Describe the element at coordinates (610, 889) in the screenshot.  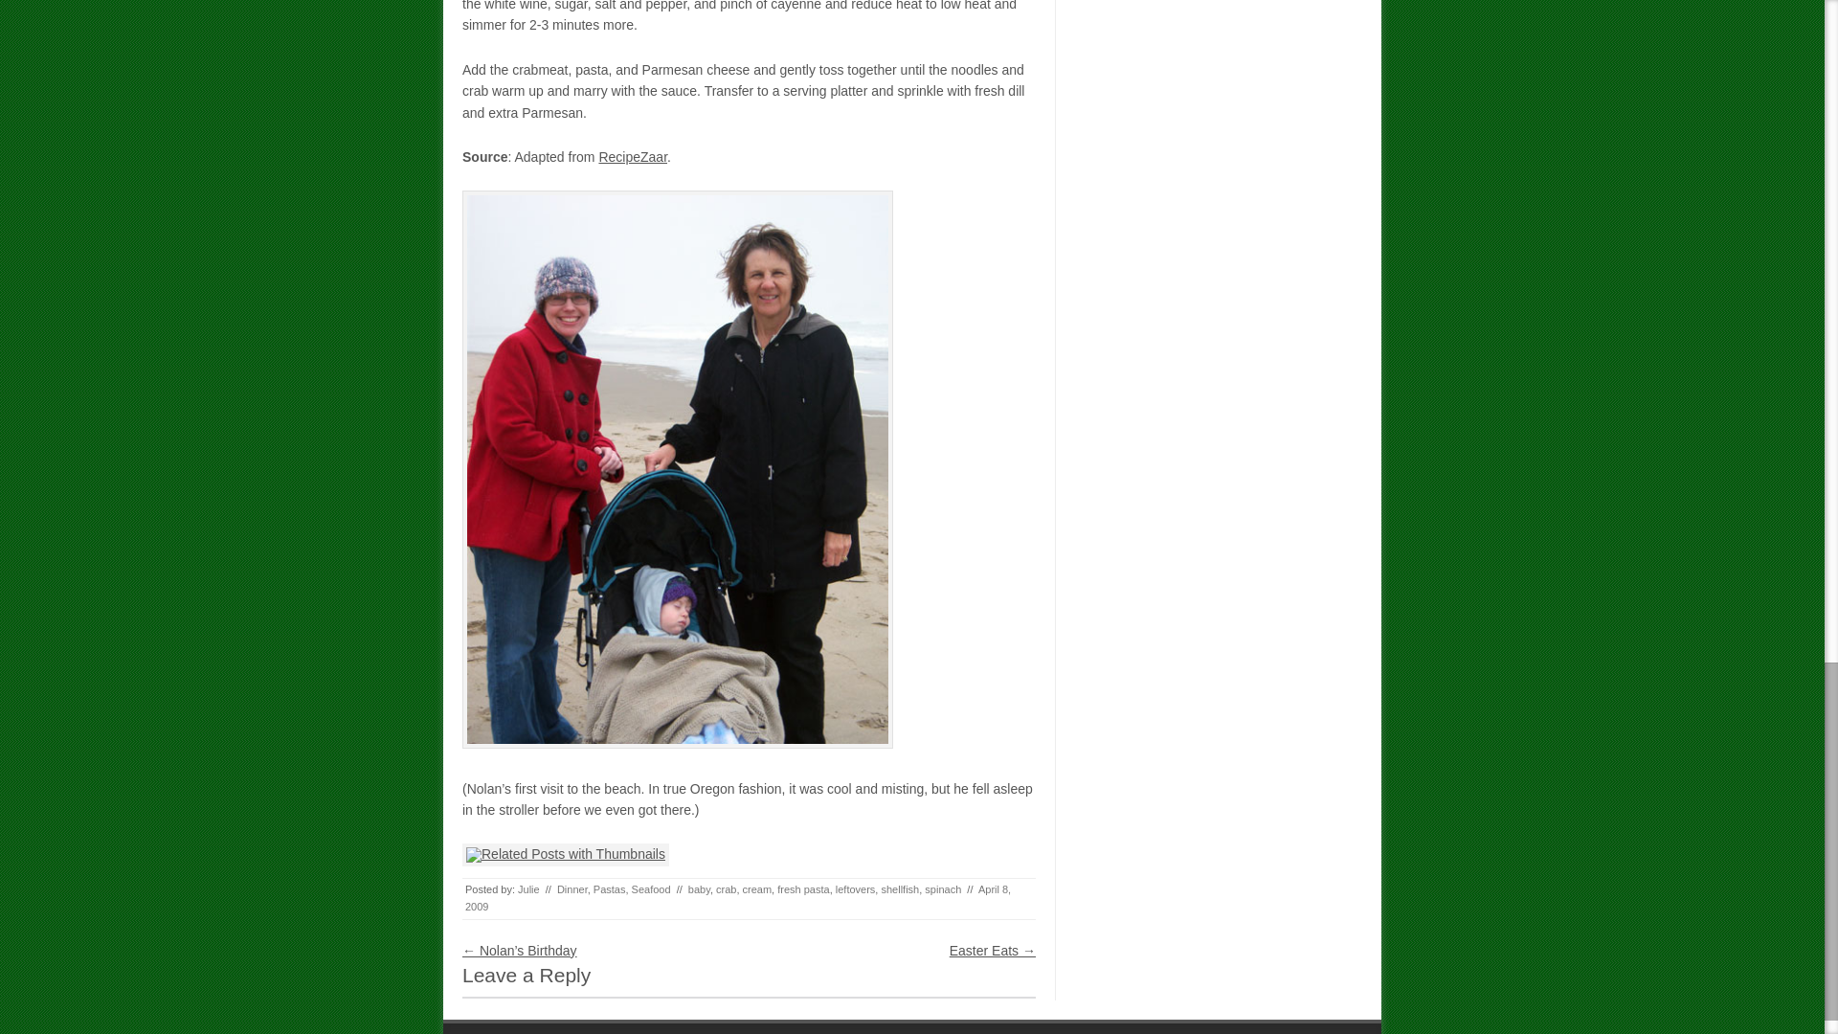
I see `Pastas` at that location.